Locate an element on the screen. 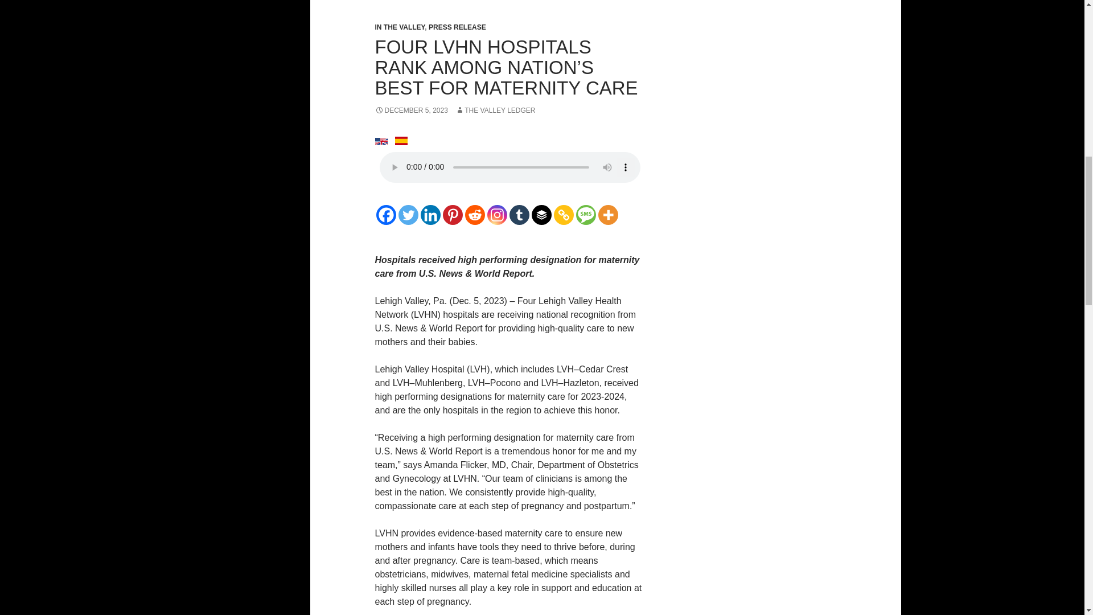 The width and height of the screenshot is (1093, 615). Buffer is located at coordinates (541, 215).